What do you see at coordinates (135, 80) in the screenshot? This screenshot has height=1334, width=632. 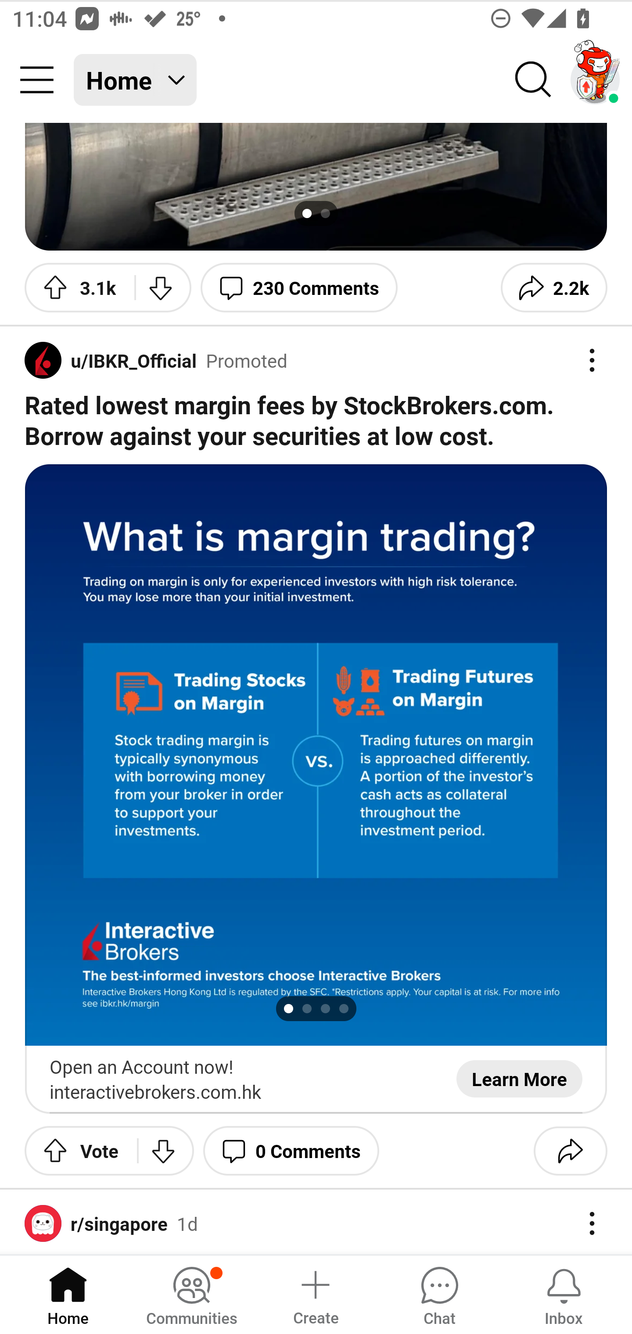 I see `Home Home feed` at bounding box center [135, 80].